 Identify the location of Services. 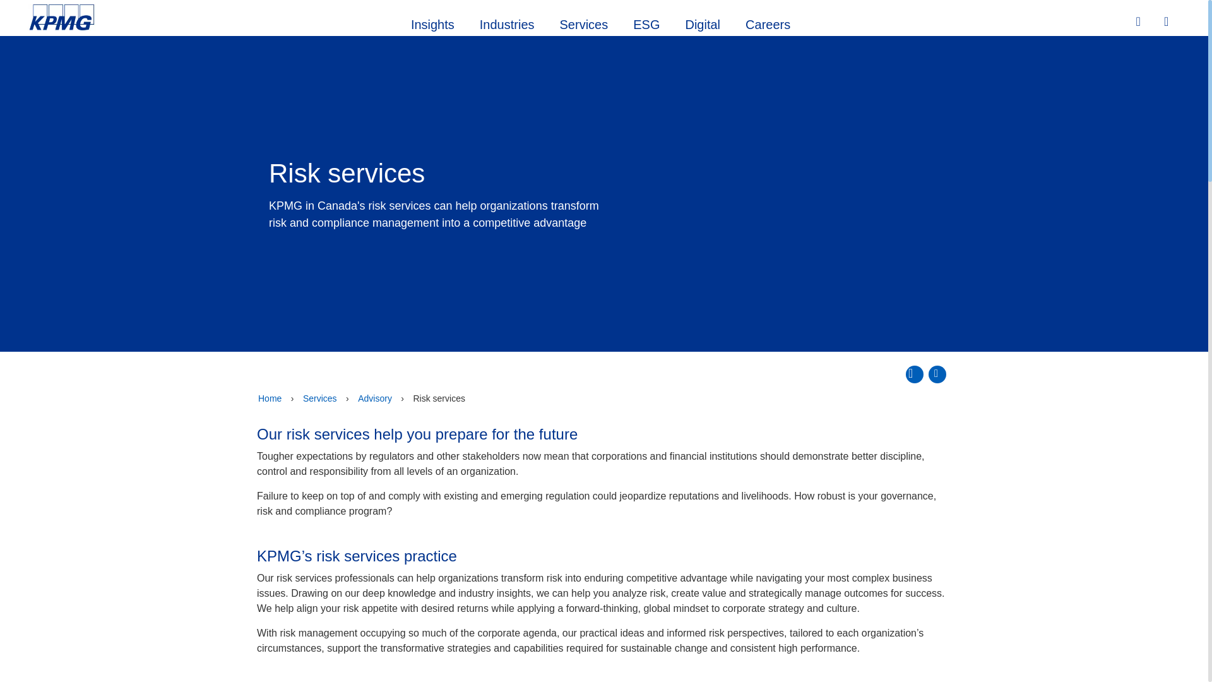
(584, 23).